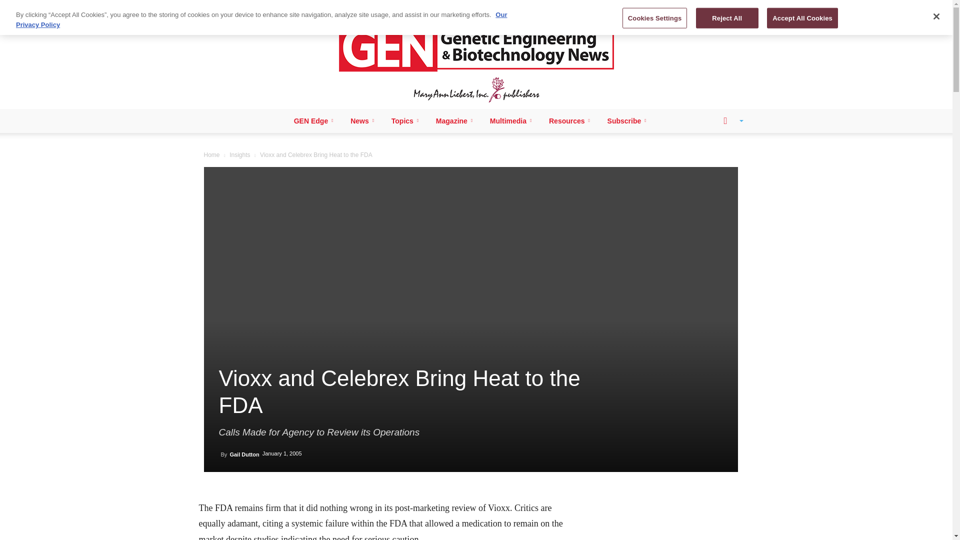 This screenshot has width=960, height=540. Describe the element at coordinates (250, 7) in the screenshot. I see `RSS` at that location.